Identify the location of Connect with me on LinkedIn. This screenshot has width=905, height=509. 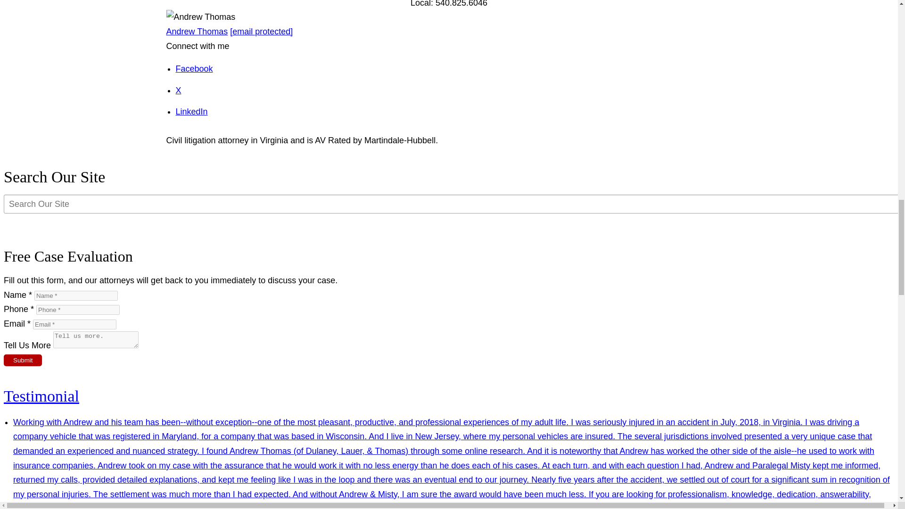
(191, 111).